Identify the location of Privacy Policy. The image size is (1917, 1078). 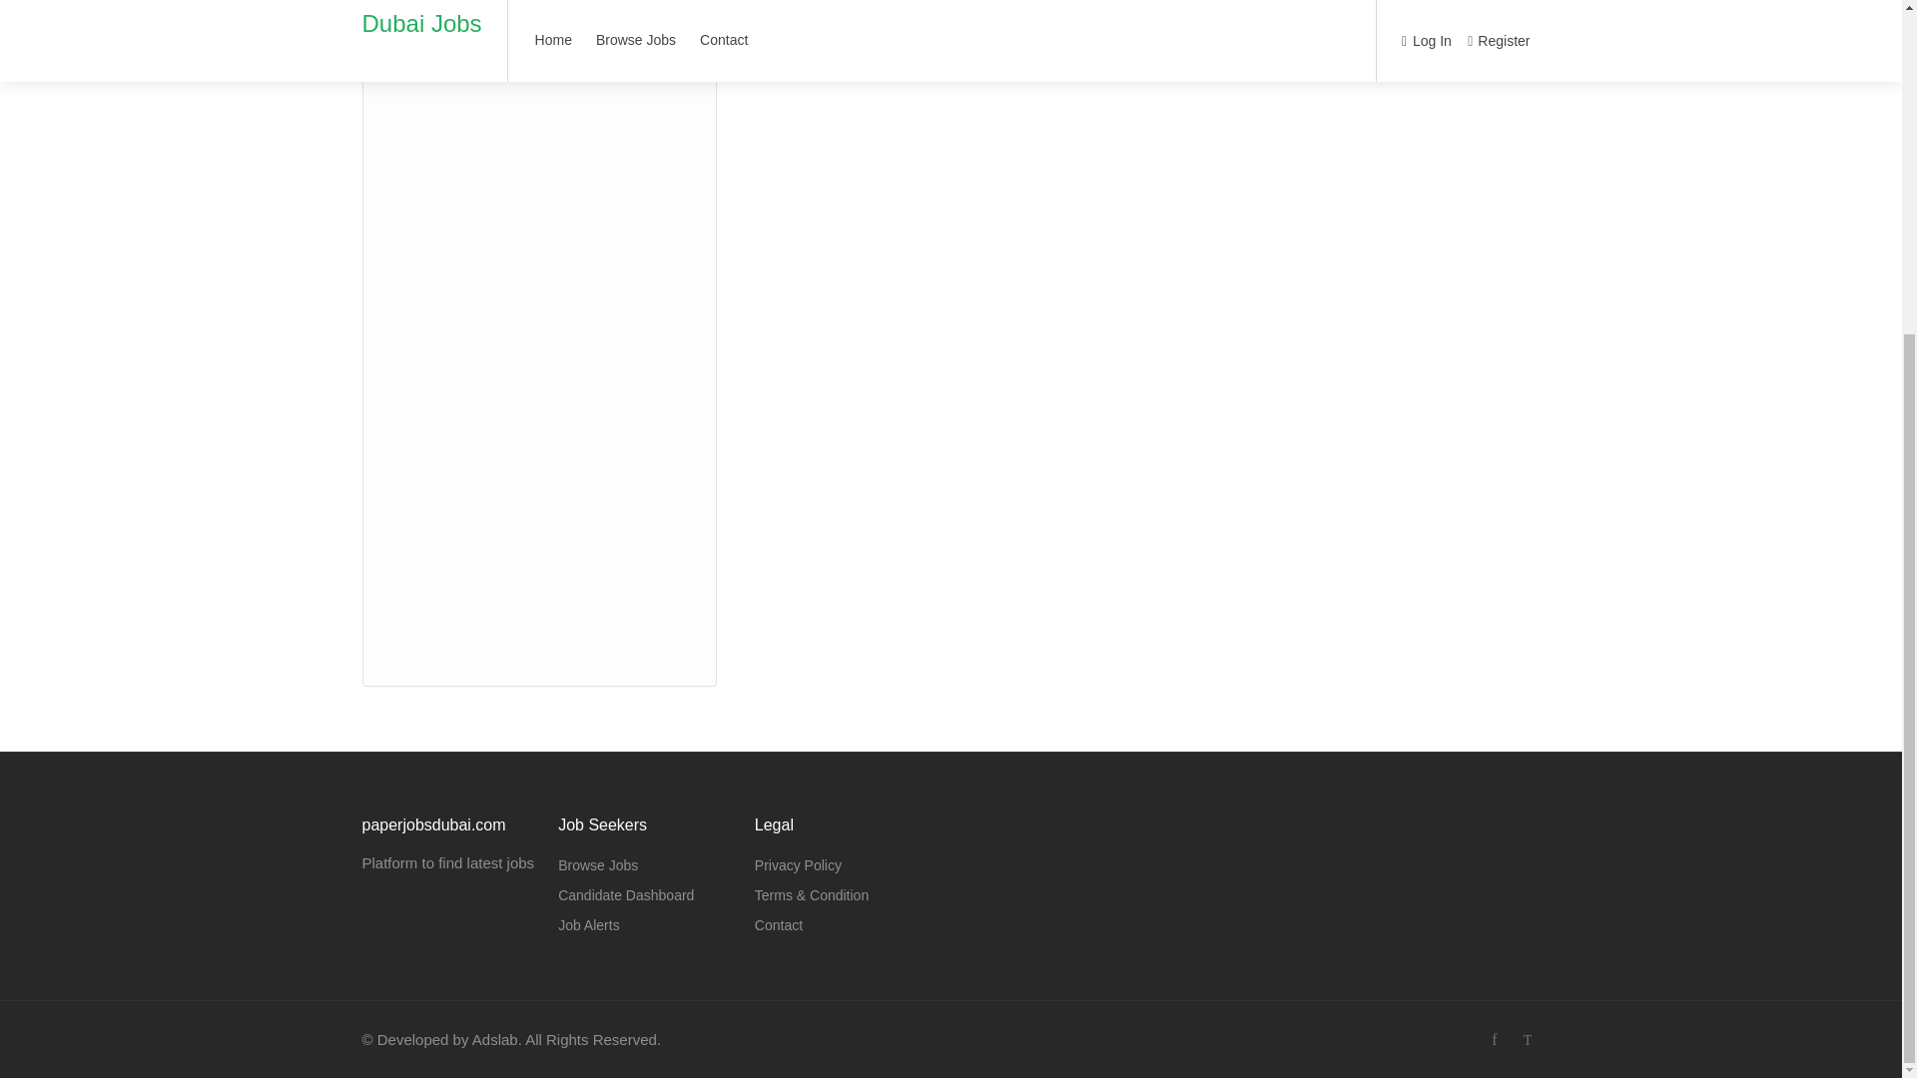
(798, 865).